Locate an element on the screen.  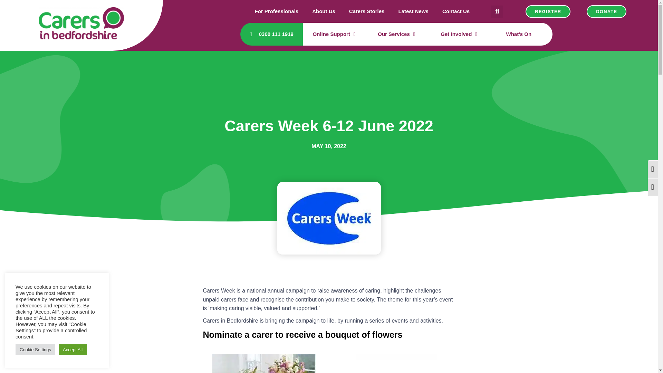
For Professionals is located at coordinates (276, 11).